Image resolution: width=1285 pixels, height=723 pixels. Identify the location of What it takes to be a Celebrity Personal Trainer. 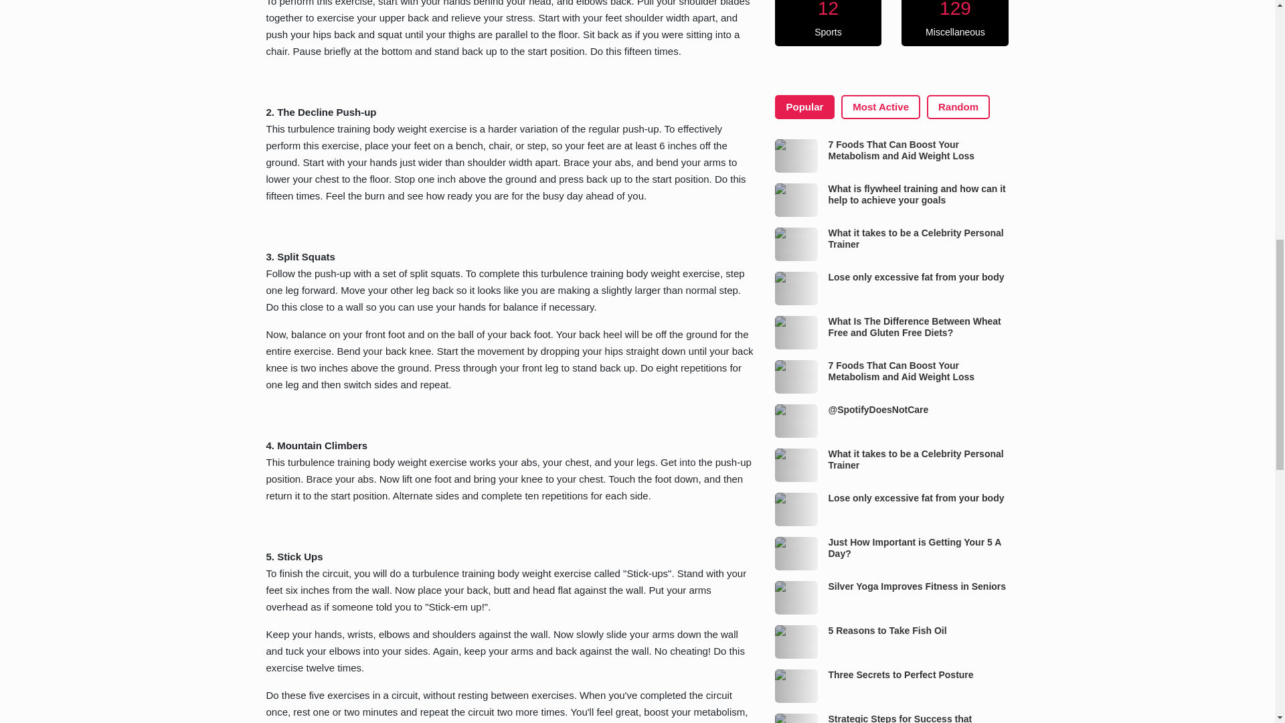
(796, 244).